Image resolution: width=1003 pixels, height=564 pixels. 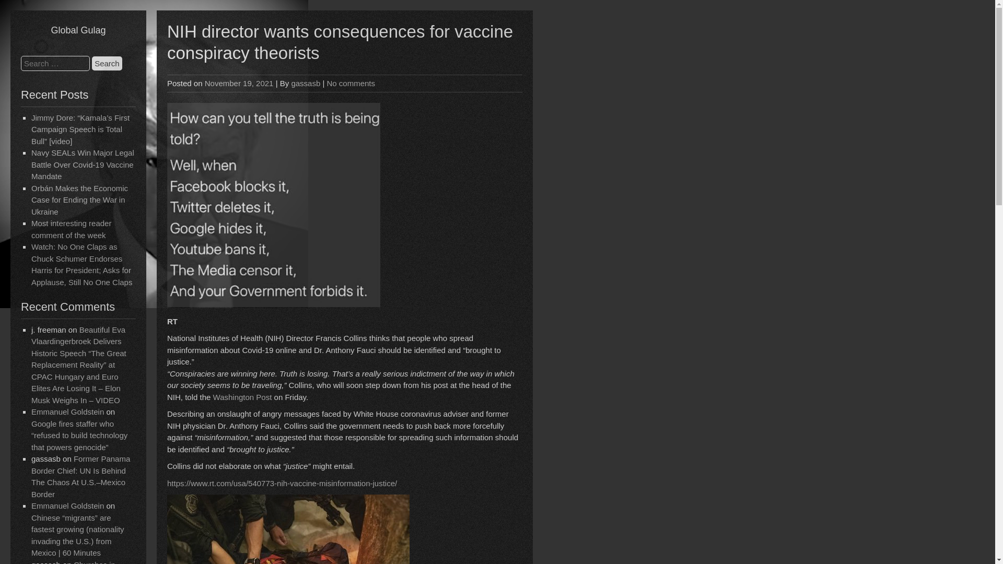 What do you see at coordinates (67, 412) in the screenshot?
I see `Emmanuel Goldstein` at bounding box center [67, 412].